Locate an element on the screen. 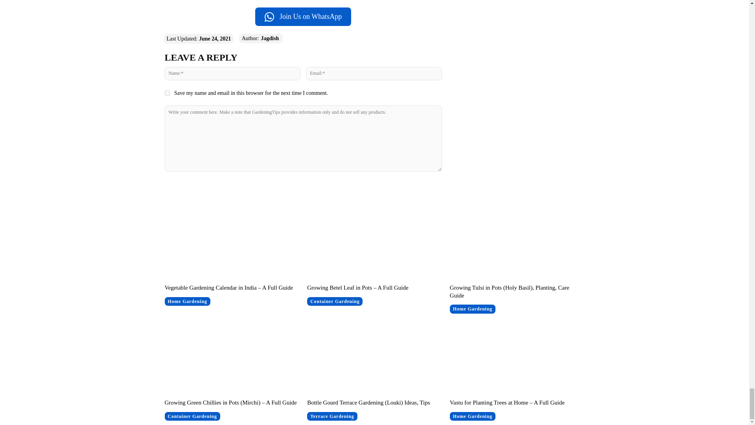  Join Us on WhatsApp is located at coordinates (303, 17).